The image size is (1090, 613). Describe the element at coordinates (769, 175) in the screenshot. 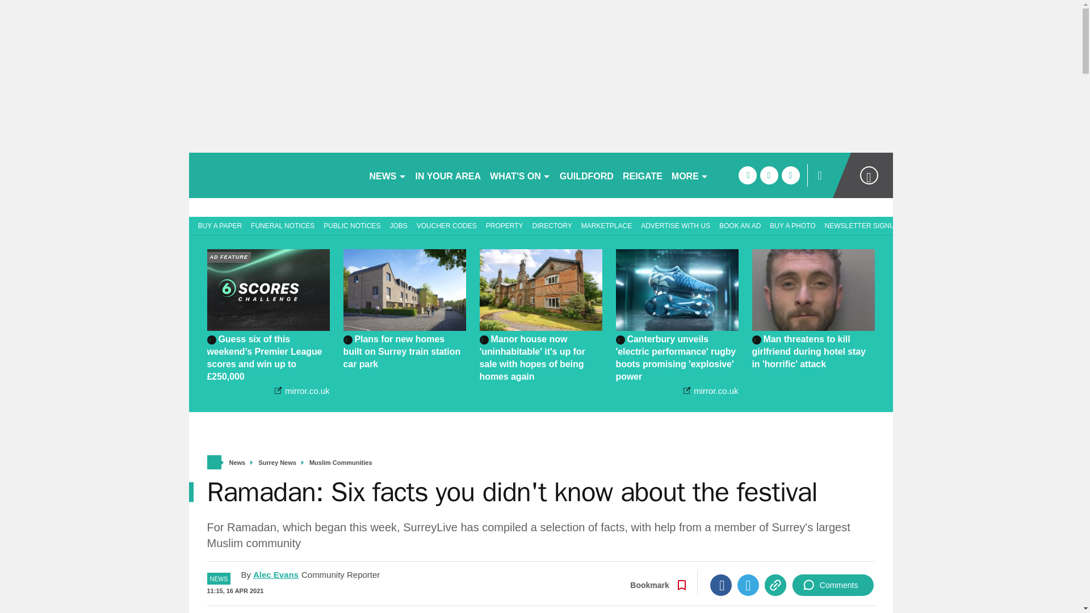

I see `twitter` at that location.